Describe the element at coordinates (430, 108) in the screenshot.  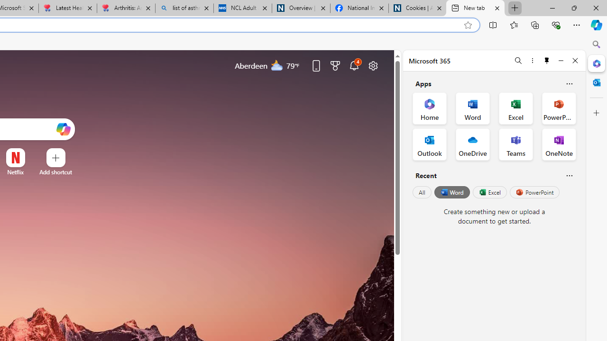
I see `Home Office App` at that location.